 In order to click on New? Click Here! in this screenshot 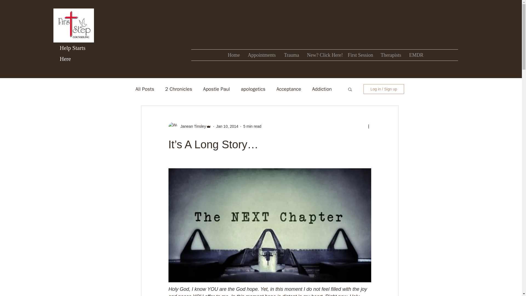, I will do `click(323, 55)`.